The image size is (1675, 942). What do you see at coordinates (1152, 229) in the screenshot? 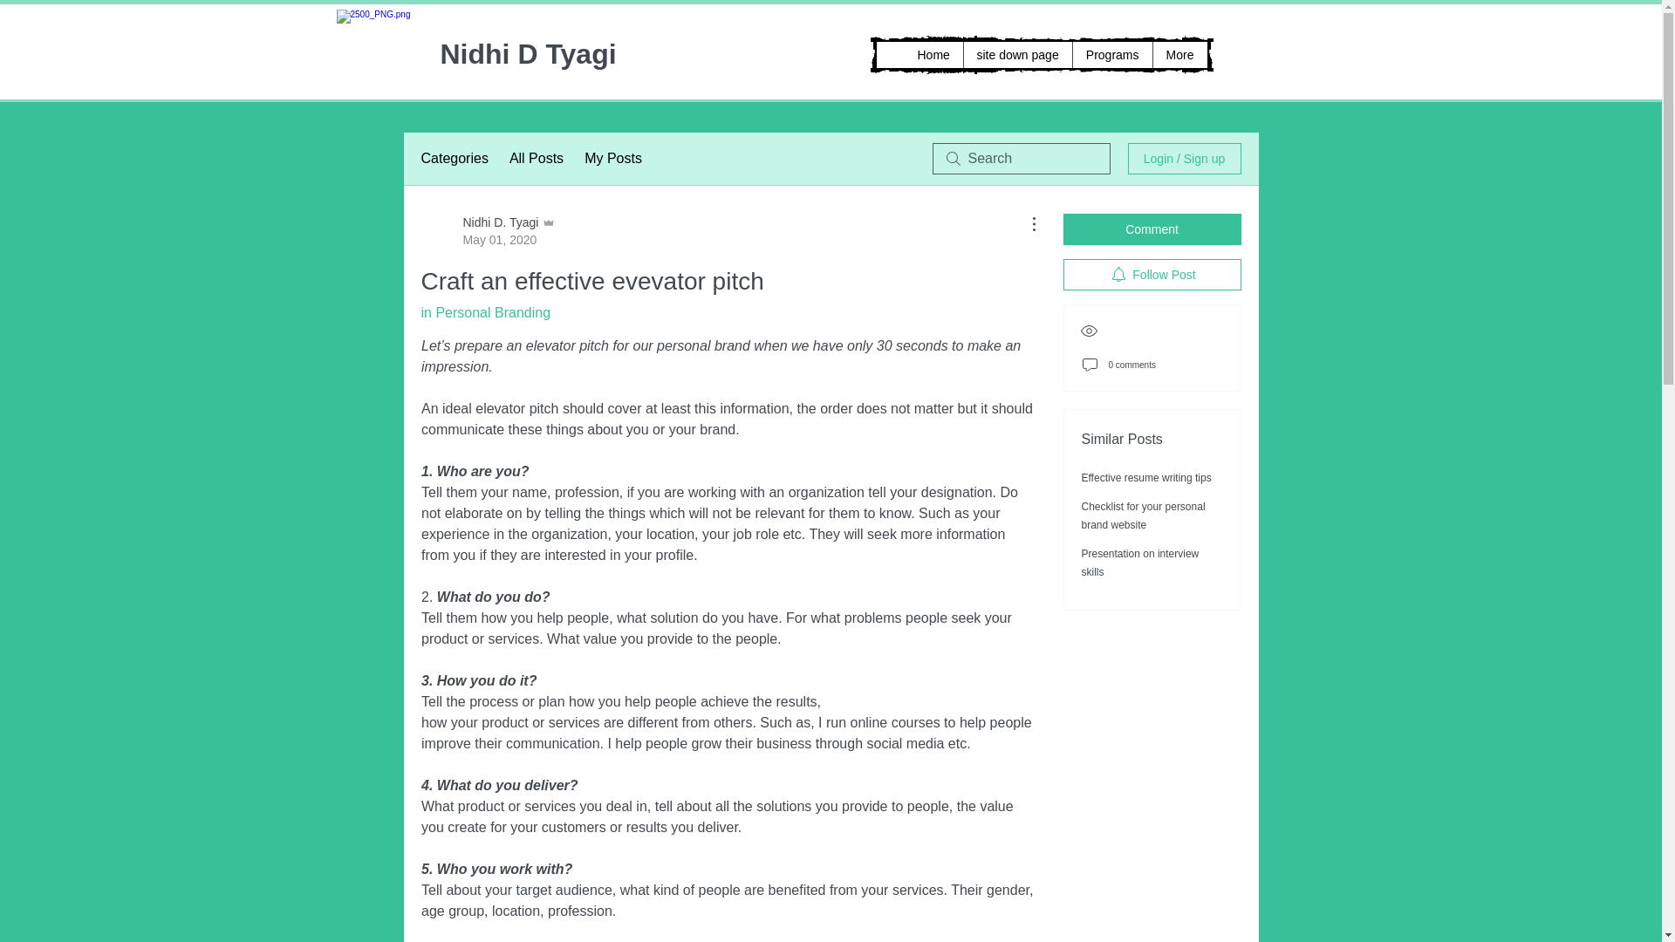
I see `Comment` at bounding box center [1152, 229].